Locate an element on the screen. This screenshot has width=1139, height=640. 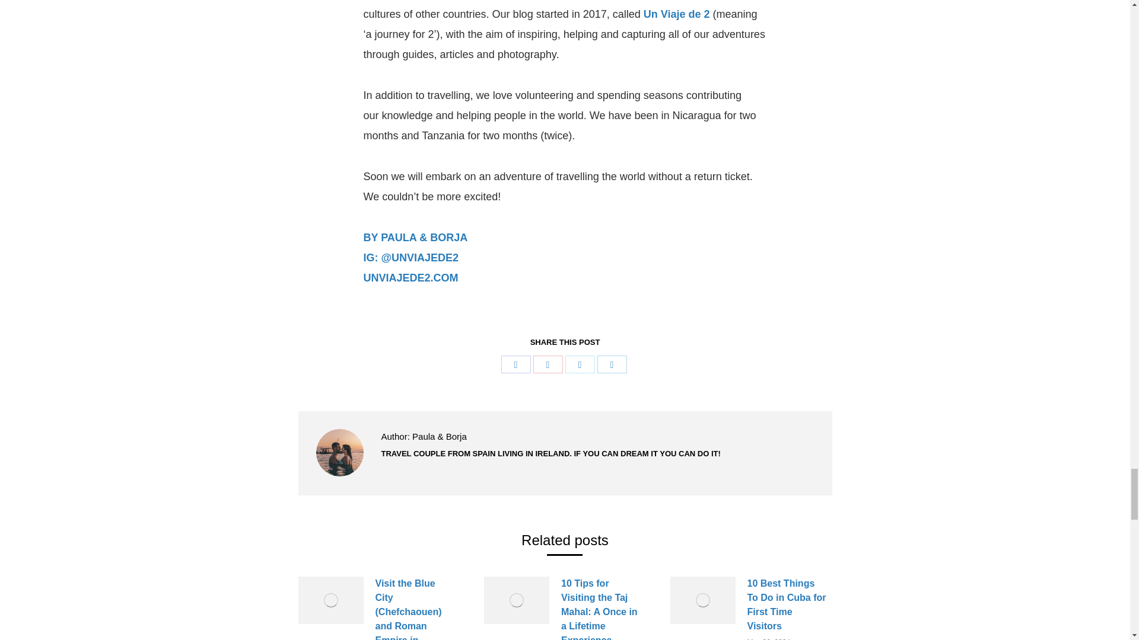
LinkedIn is located at coordinates (612, 364).